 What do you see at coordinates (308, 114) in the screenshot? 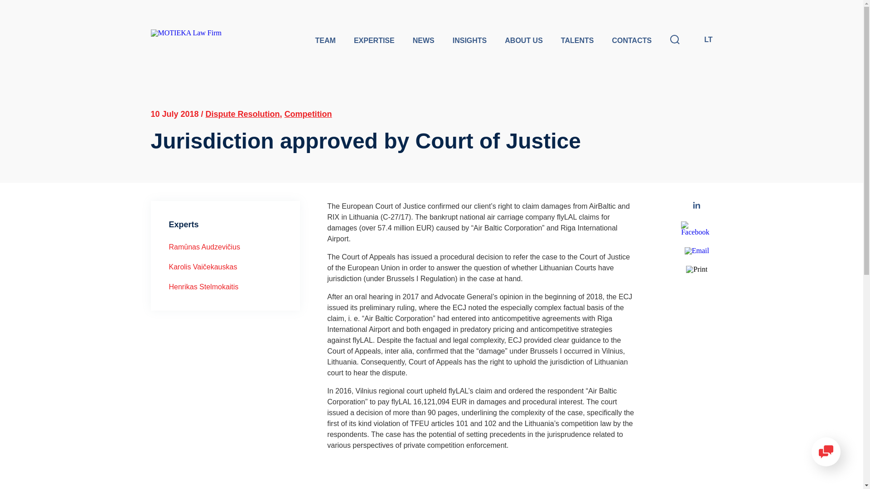
I see `Competition` at bounding box center [308, 114].